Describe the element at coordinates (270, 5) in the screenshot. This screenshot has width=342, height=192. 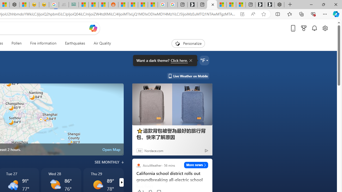
I see `Play Free Online Games | Games from Microsoft Start` at that location.